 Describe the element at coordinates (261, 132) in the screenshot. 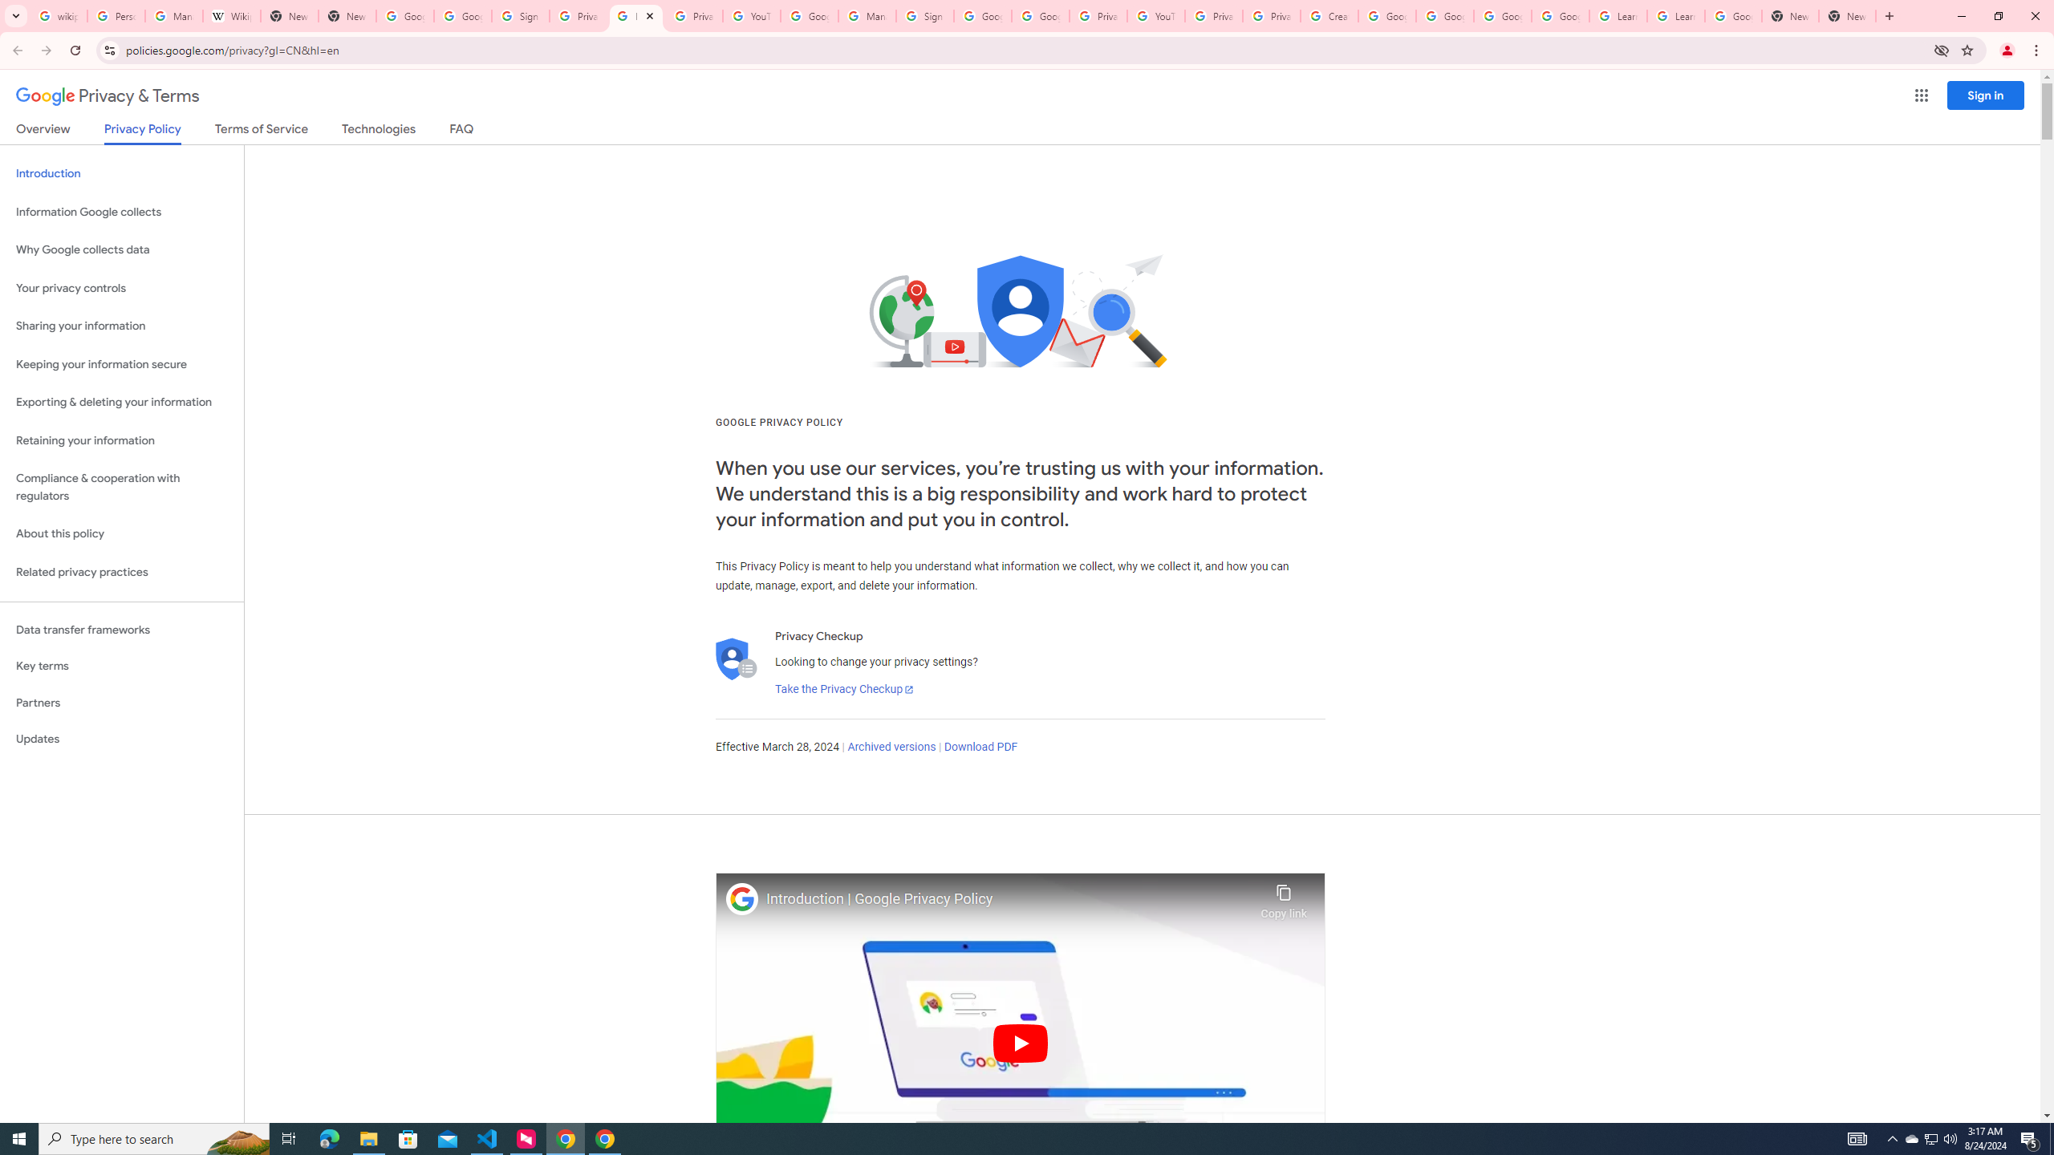

I see `Terms of Service` at that location.